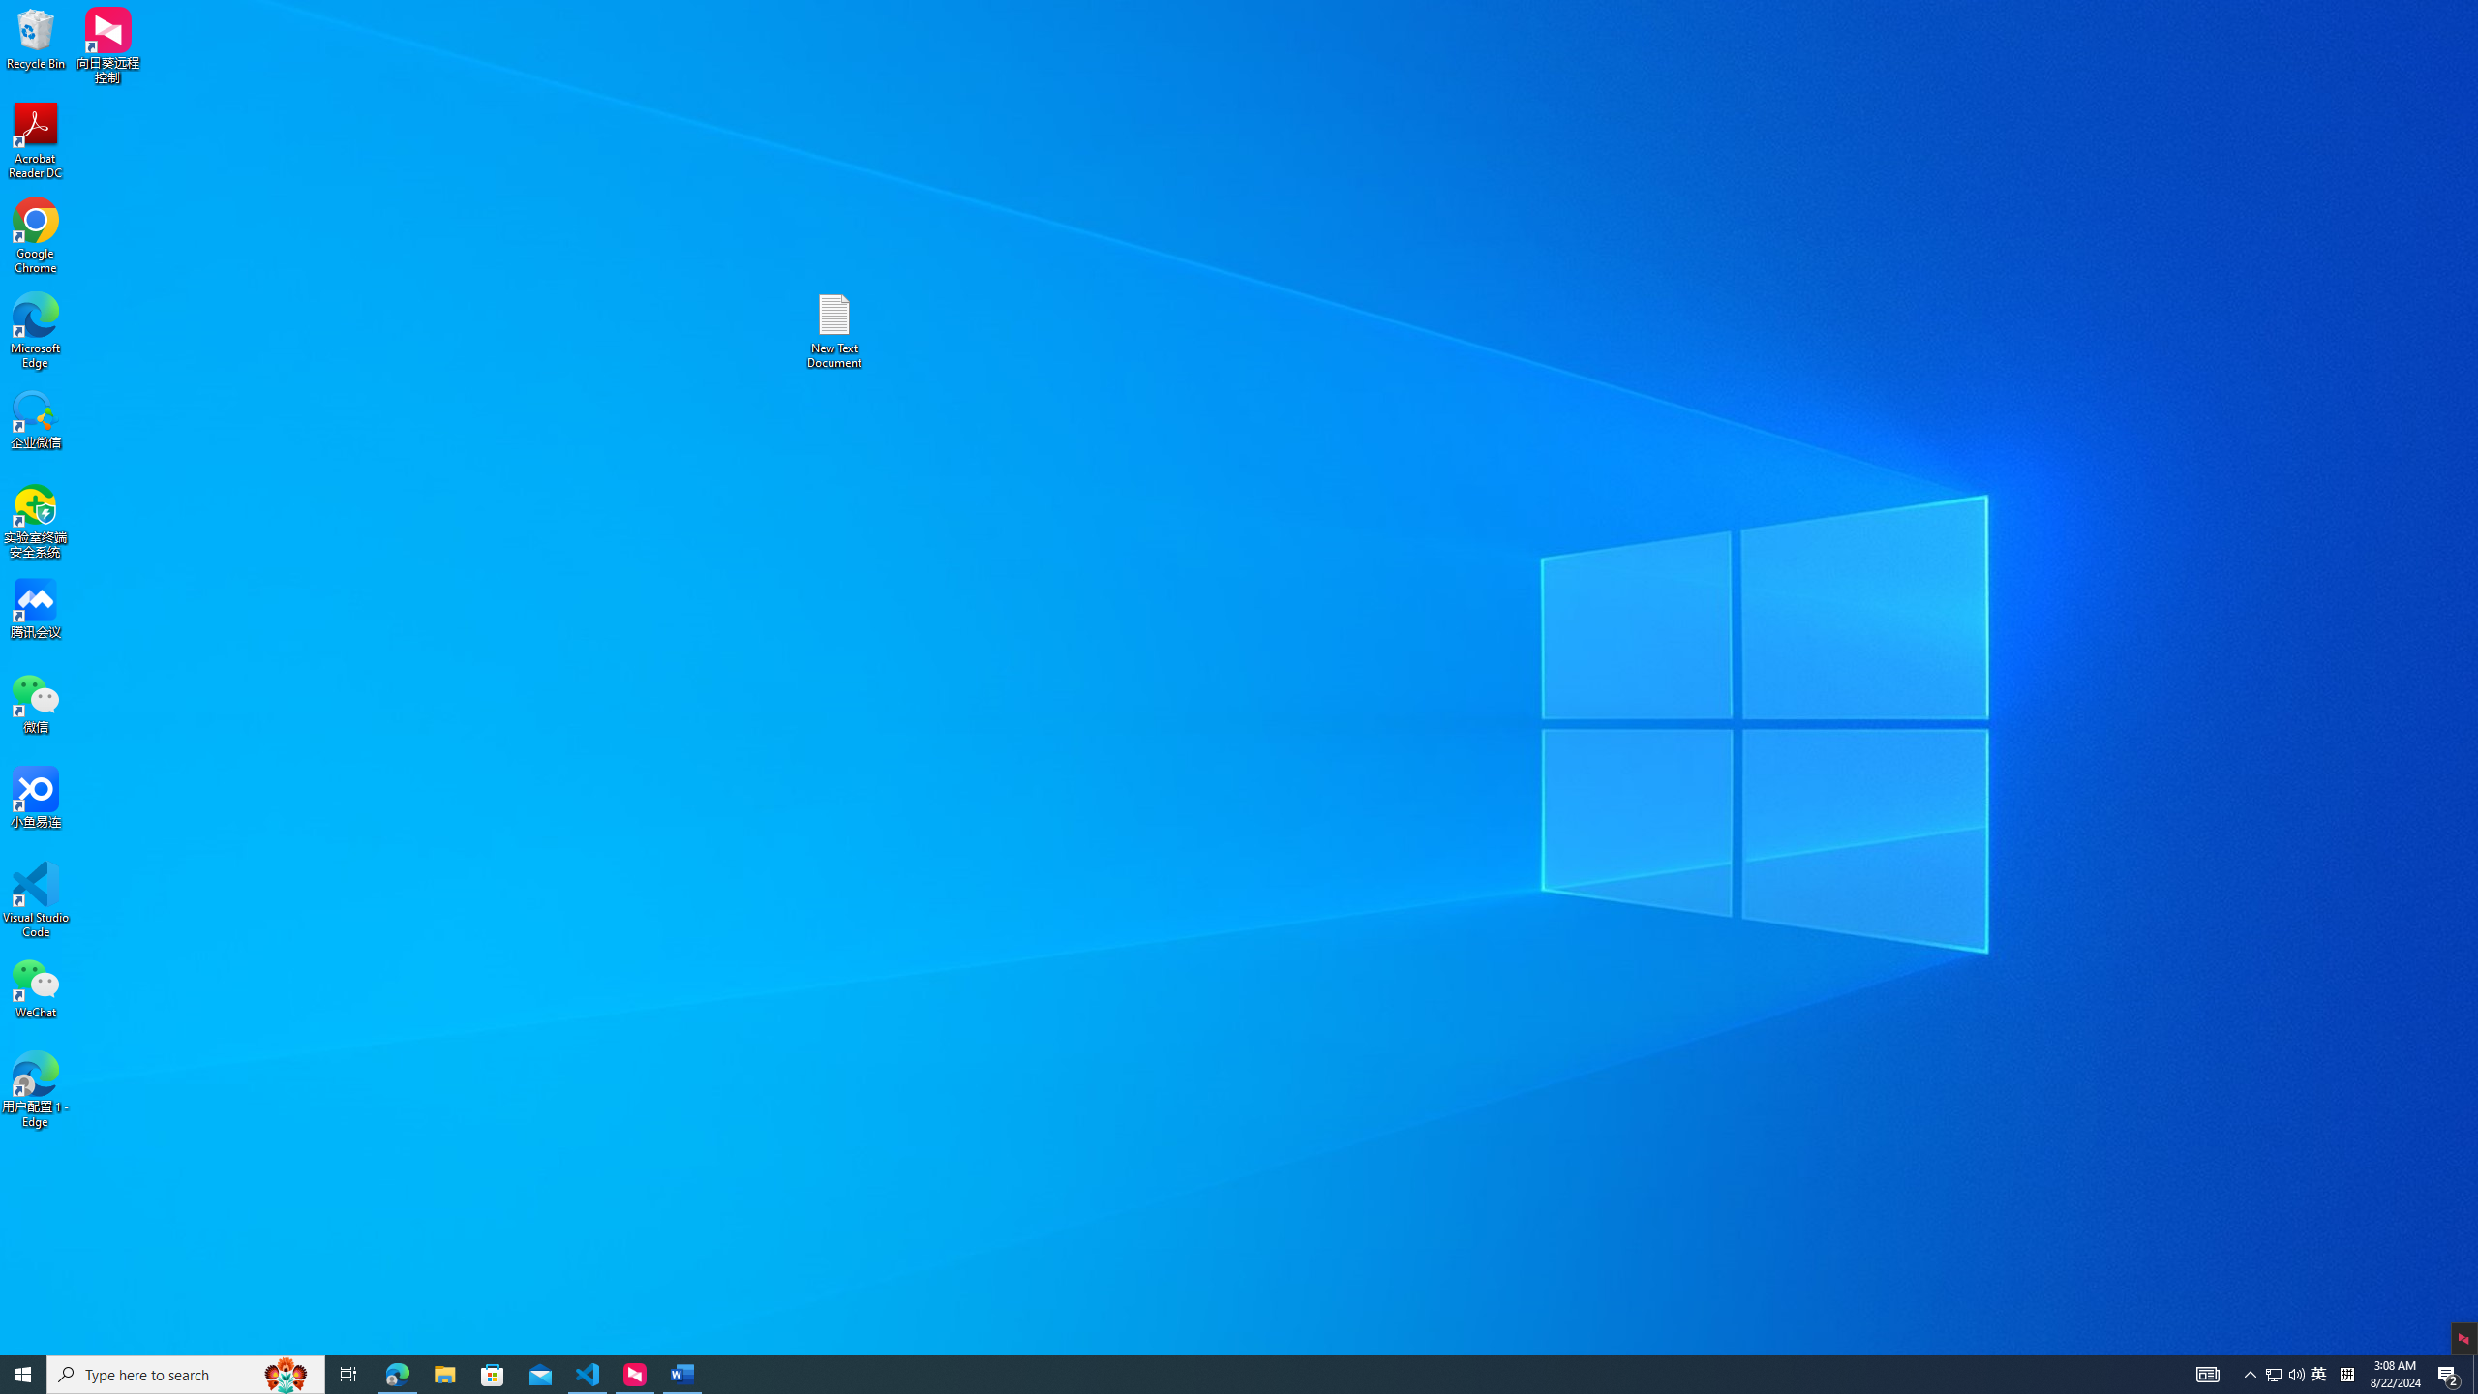 The image size is (2478, 1394). I want to click on Replace..., so click(1969, 97).